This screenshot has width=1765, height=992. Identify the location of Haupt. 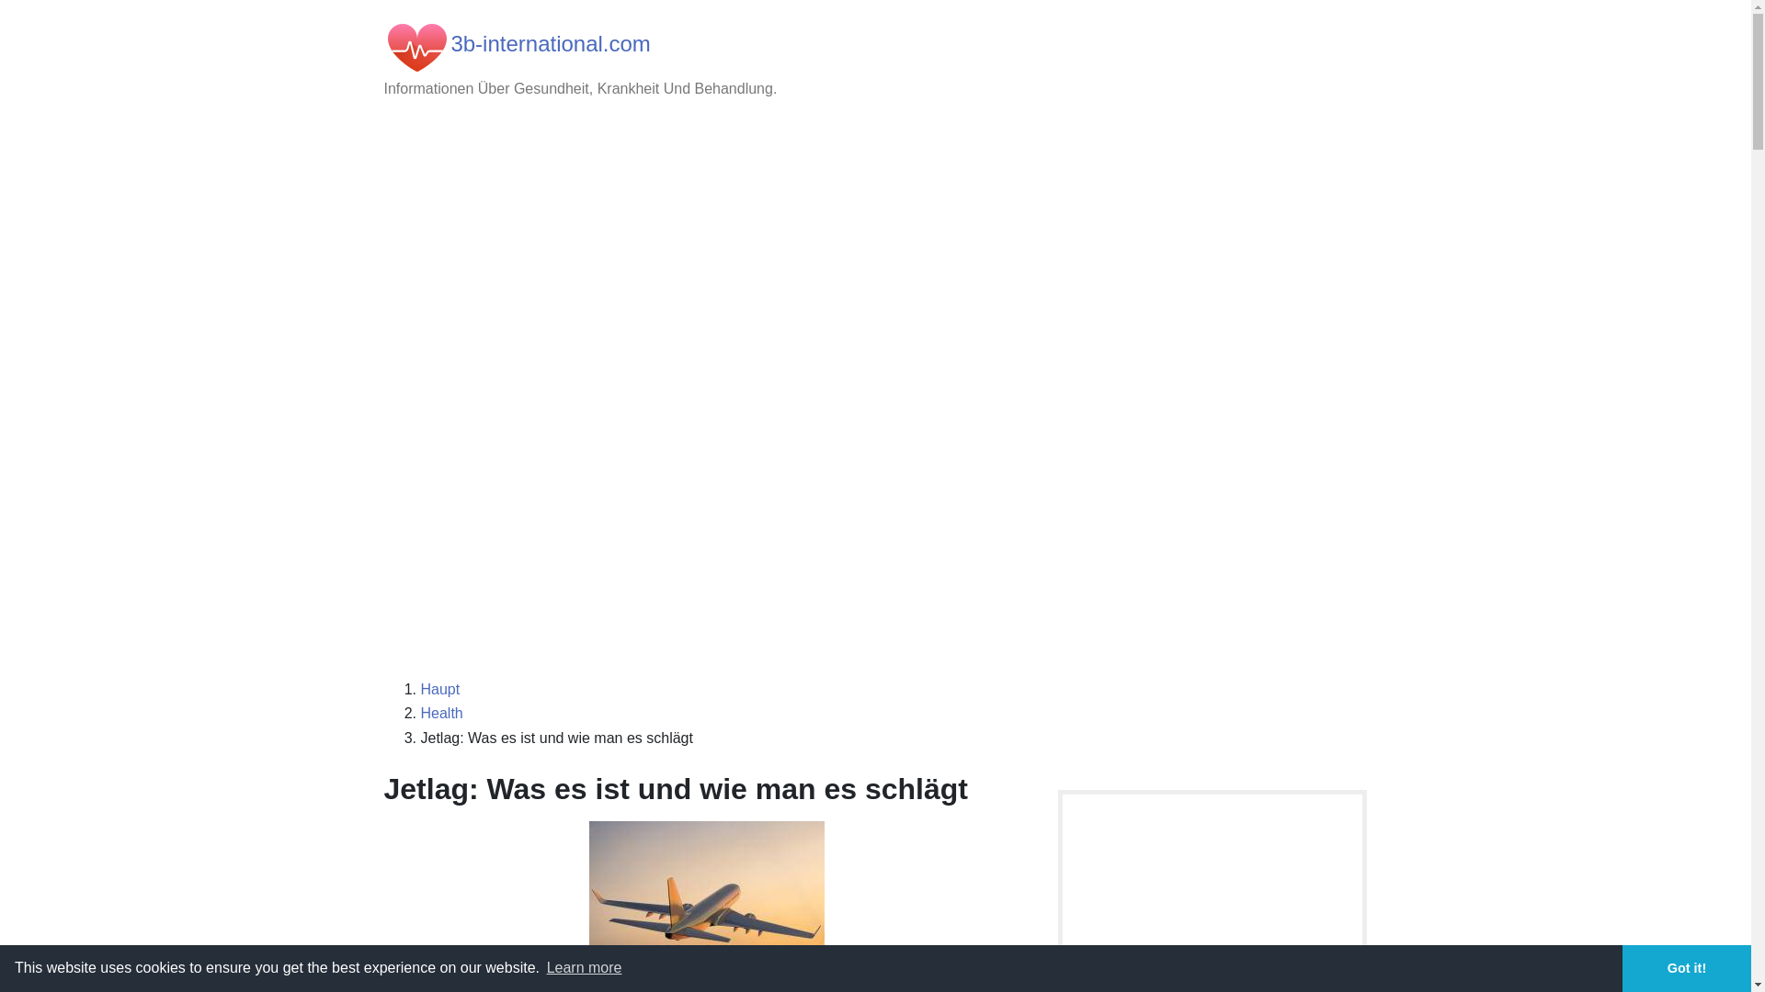
(441, 689).